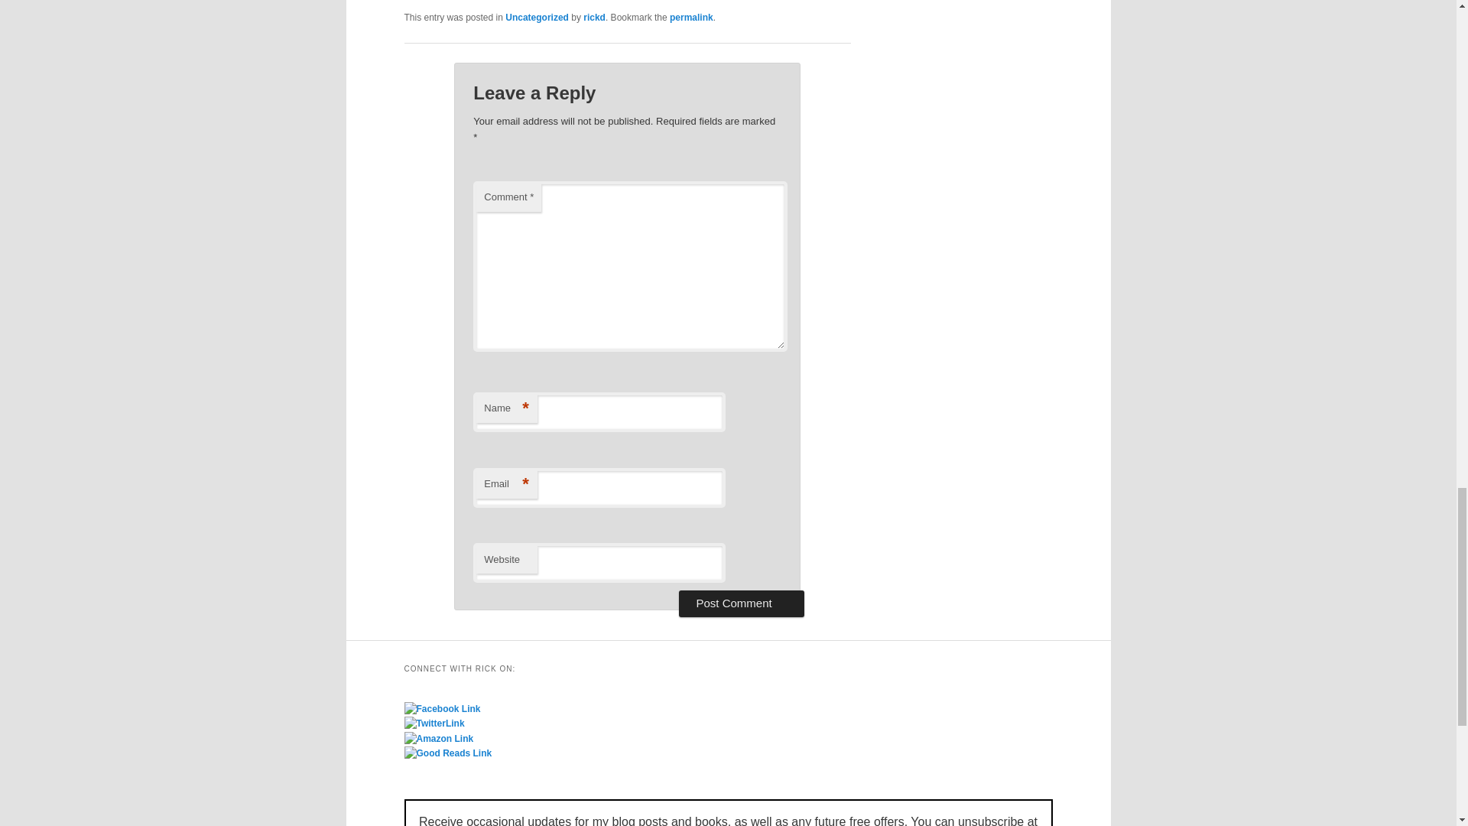  I want to click on Permalink to VETERANS DAY WISHES, so click(691, 18).